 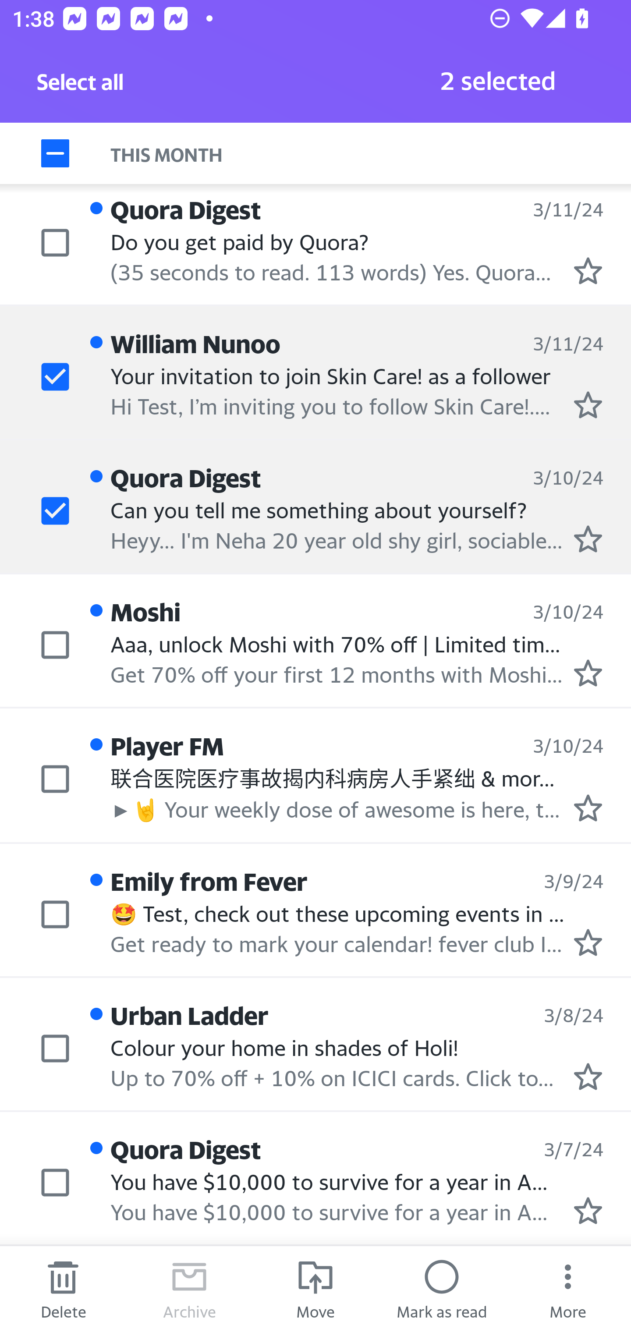 I want to click on Mark as read, so click(x=442, y=1289).